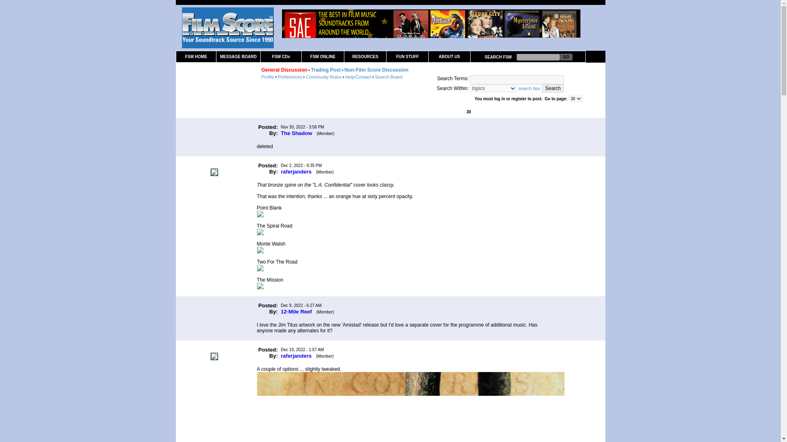 The width and height of the screenshot is (787, 442). What do you see at coordinates (553, 88) in the screenshot?
I see `Search` at bounding box center [553, 88].